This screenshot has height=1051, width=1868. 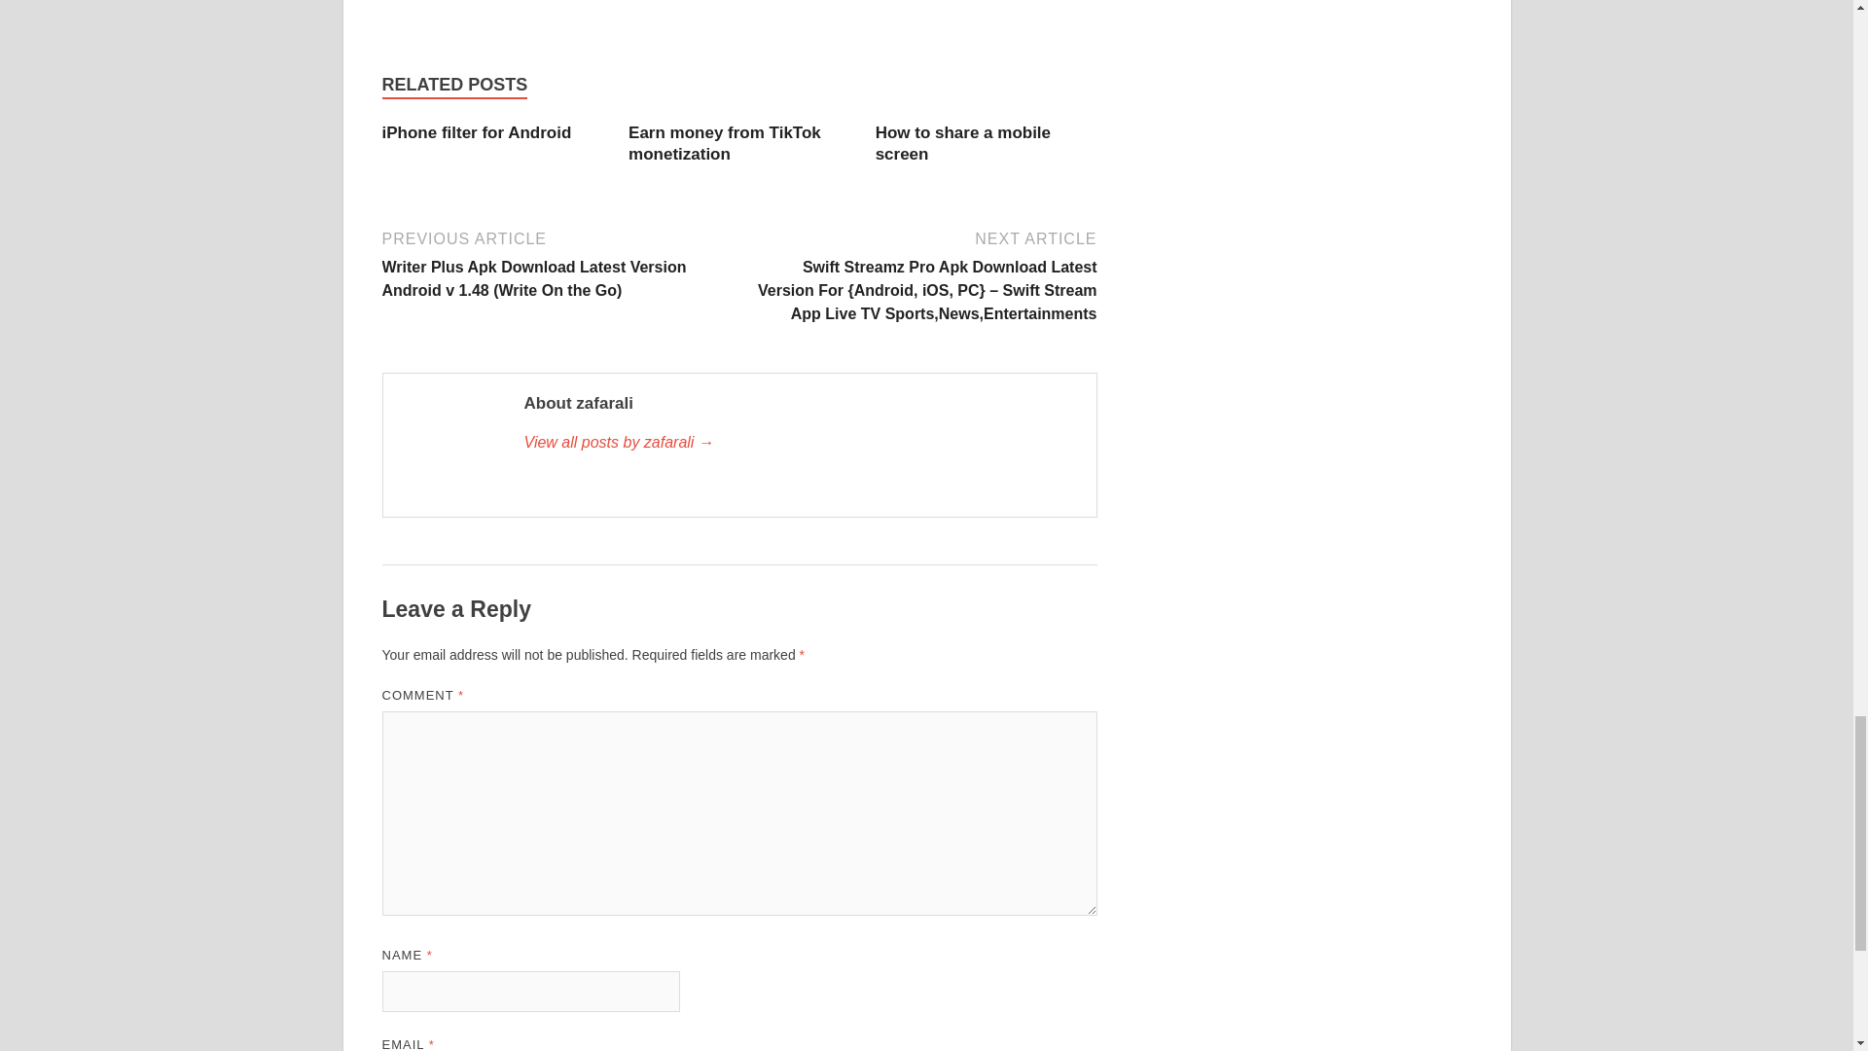 I want to click on zafarali, so click(x=799, y=442).